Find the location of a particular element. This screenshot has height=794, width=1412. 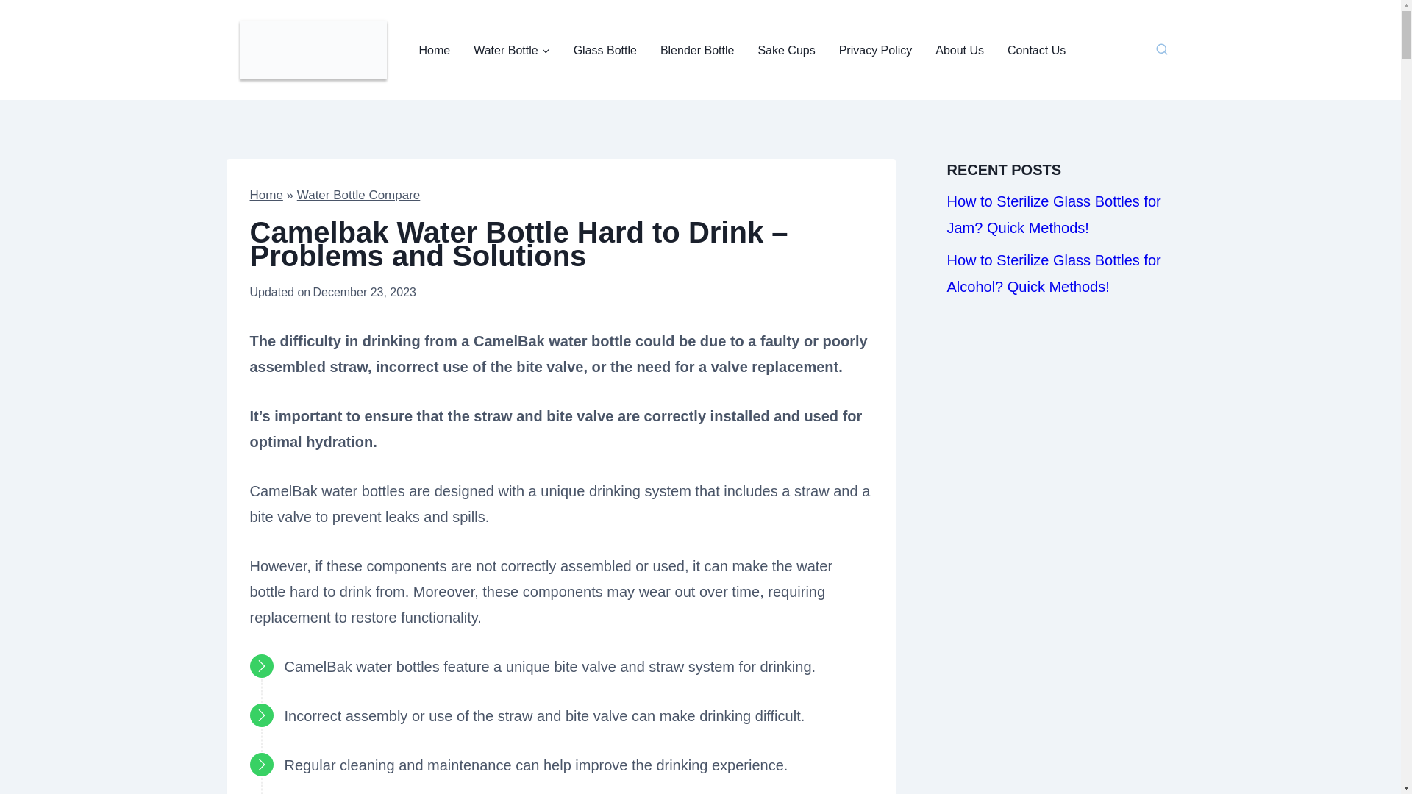

Blender Bottle is located at coordinates (697, 50).